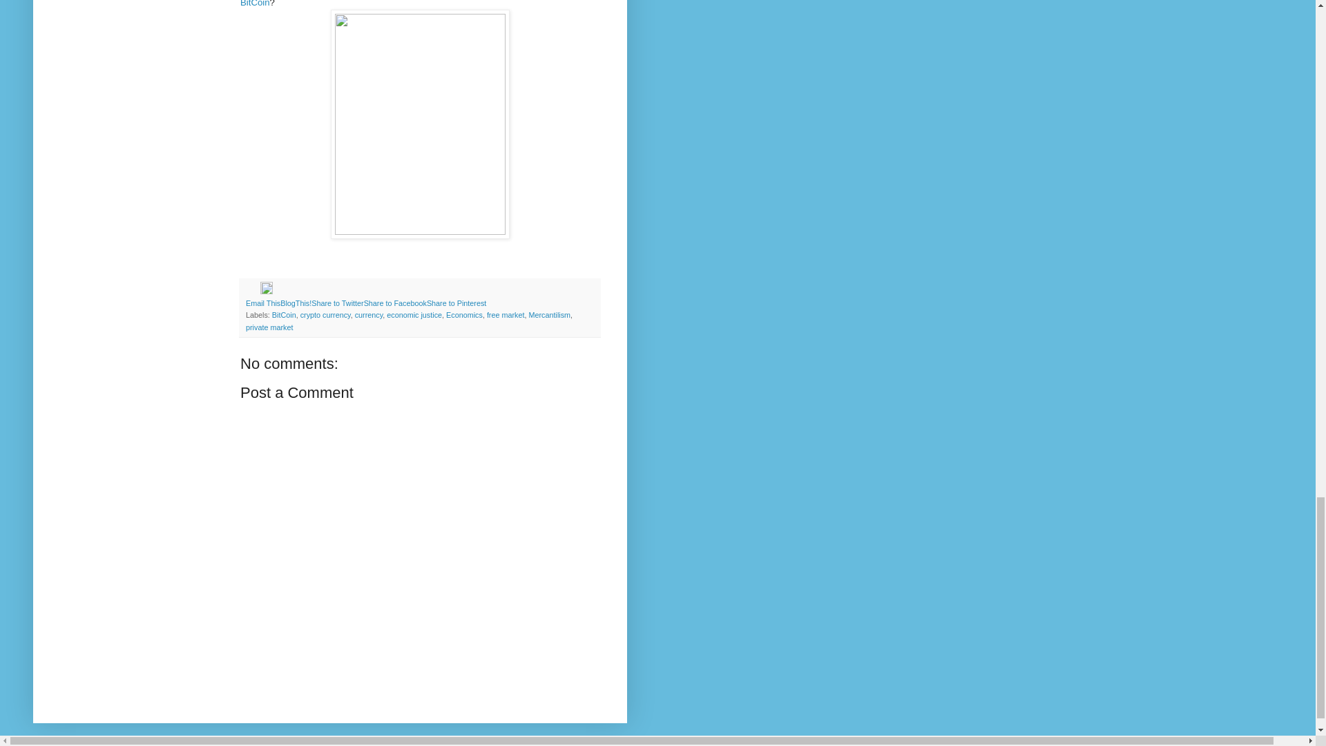 The image size is (1326, 746). What do you see at coordinates (395, 303) in the screenshot?
I see `Share to Facebook` at bounding box center [395, 303].